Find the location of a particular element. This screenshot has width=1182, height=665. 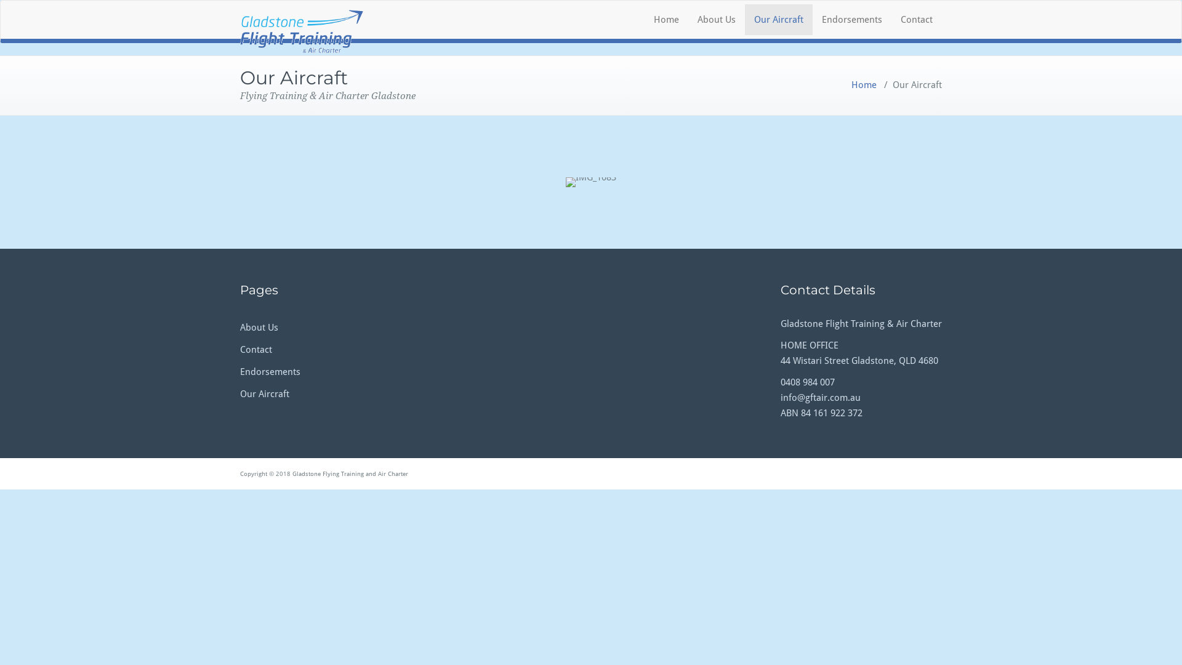

Contact is located at coordinates (256, 350).